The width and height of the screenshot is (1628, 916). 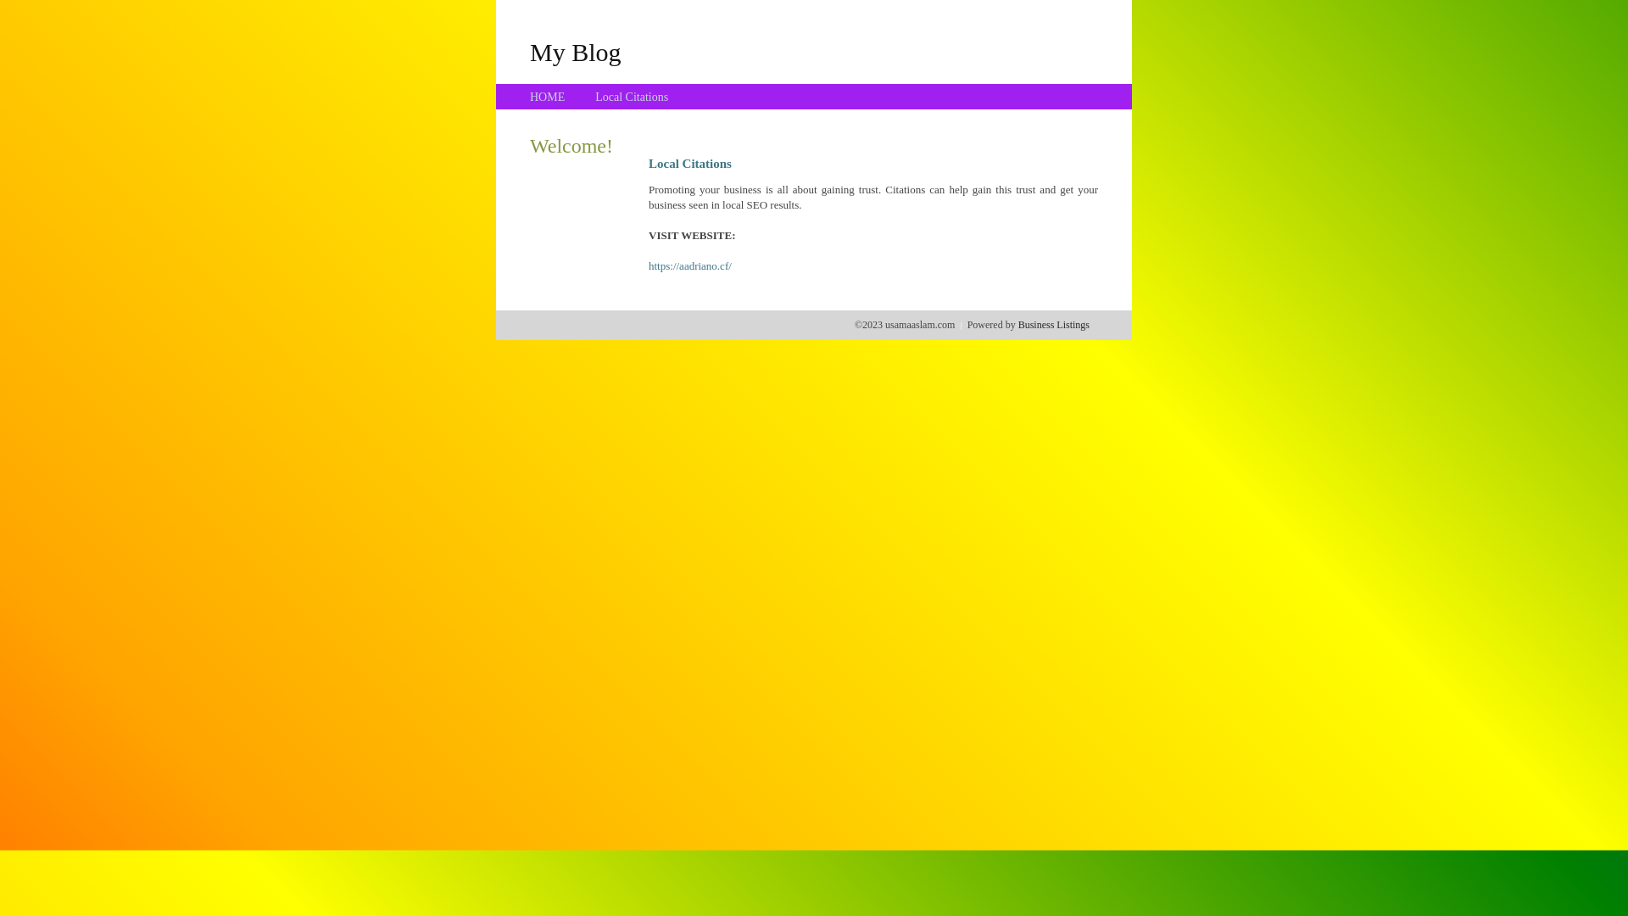 What do you see at coordinates (548, 97) in the screenshot?
I see `HOME` at bounding box center [548, 97].